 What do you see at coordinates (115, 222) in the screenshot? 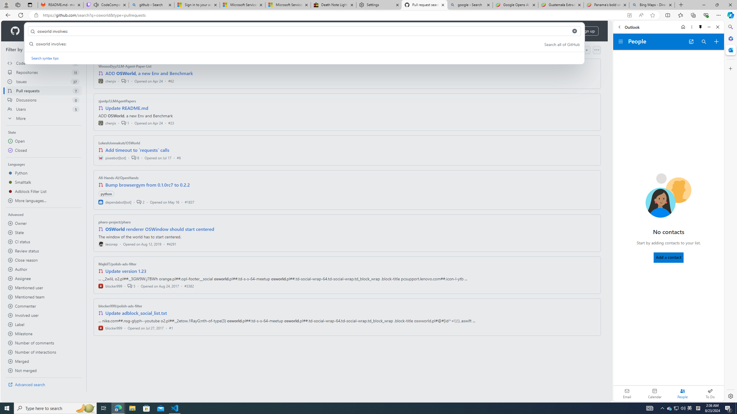
I see `pharo-project/pharo` at bounding box center [115, 222].